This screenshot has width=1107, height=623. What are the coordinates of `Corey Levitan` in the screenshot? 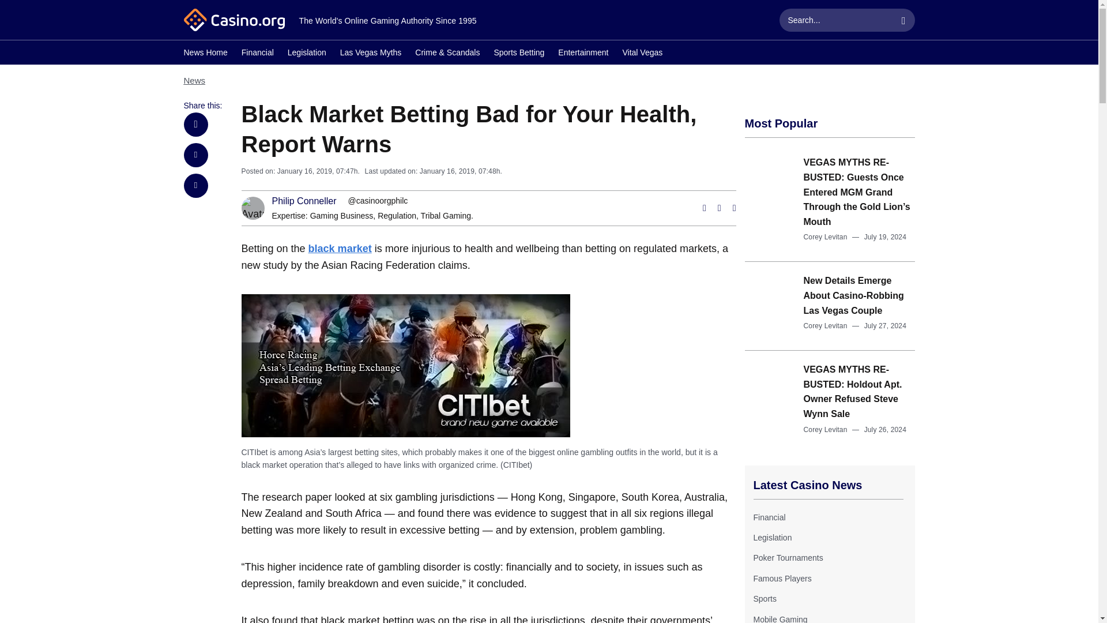 It's located at (826, 237).